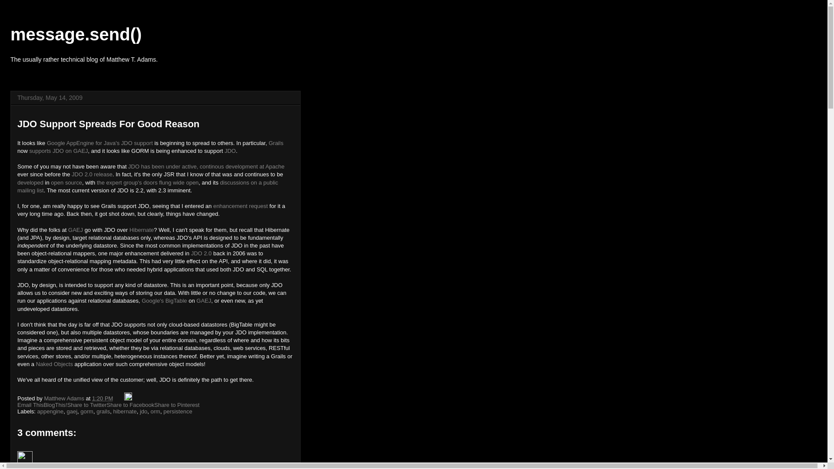 The image size is (834, 469). What do you see at coordinates (30, 405) in the screenshot?
I see `Email This` at bounding box center [30, 405].